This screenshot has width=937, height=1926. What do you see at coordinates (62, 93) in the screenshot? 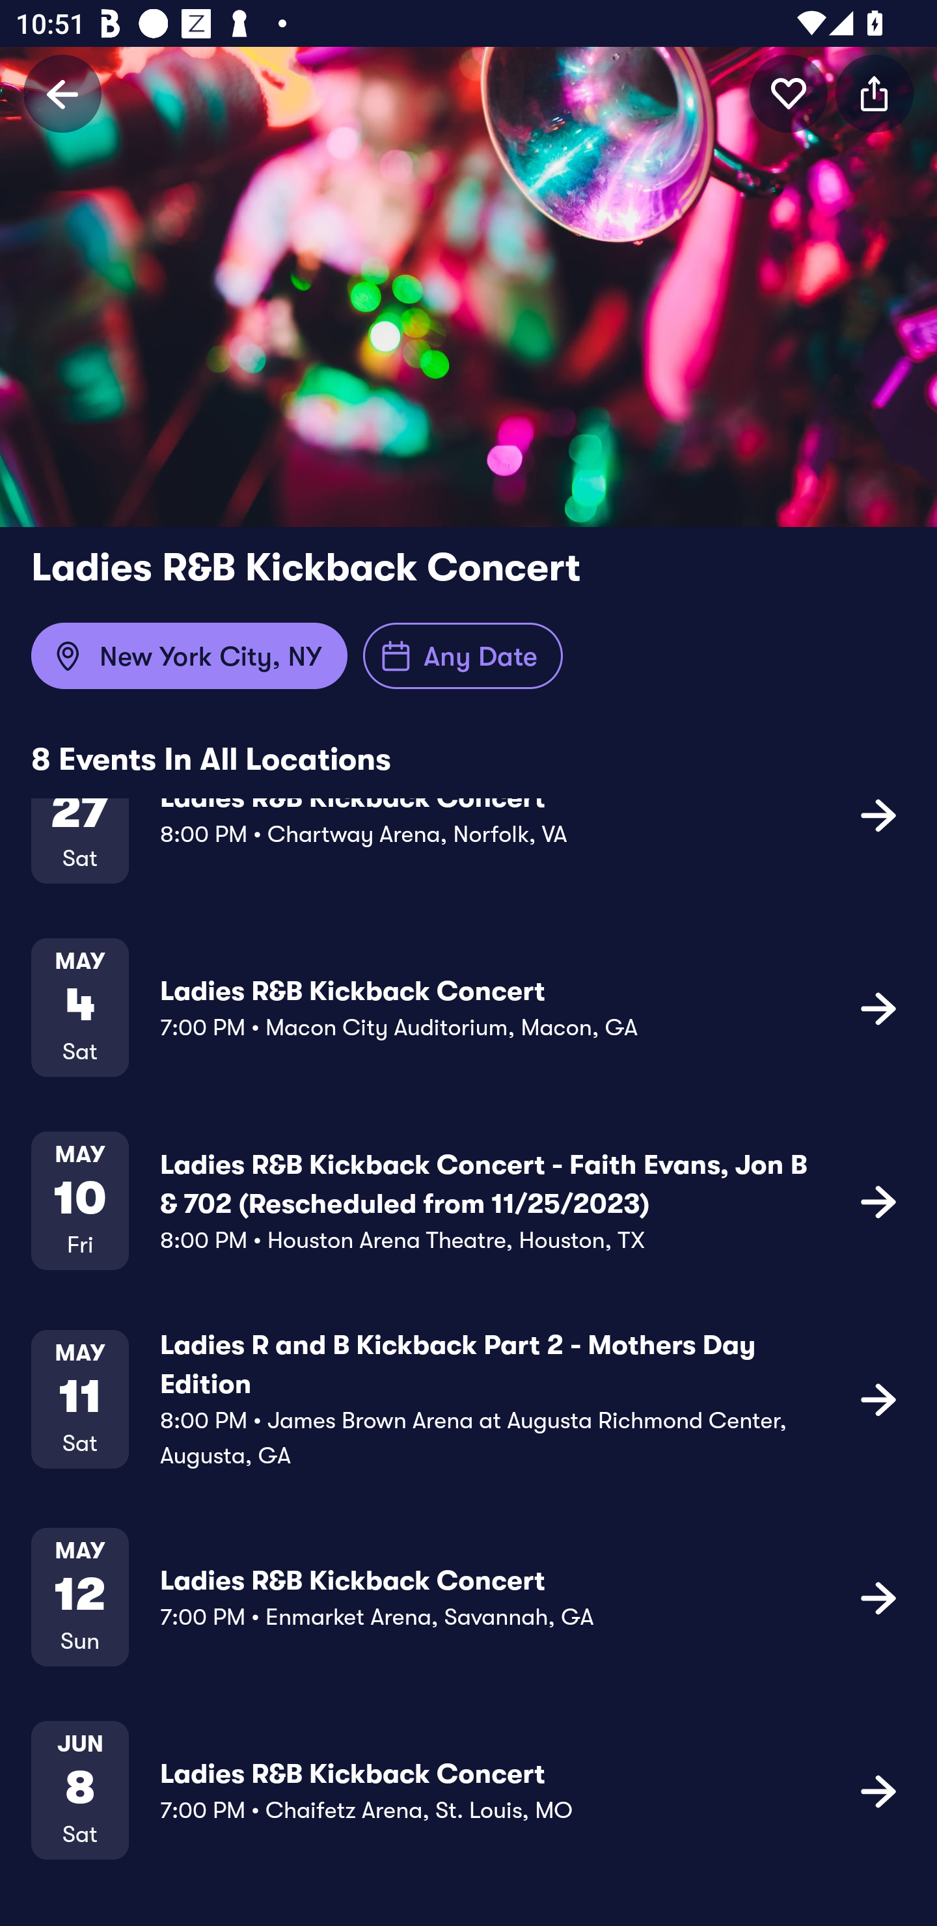
I see `Back` at bounding box center [62, 93].